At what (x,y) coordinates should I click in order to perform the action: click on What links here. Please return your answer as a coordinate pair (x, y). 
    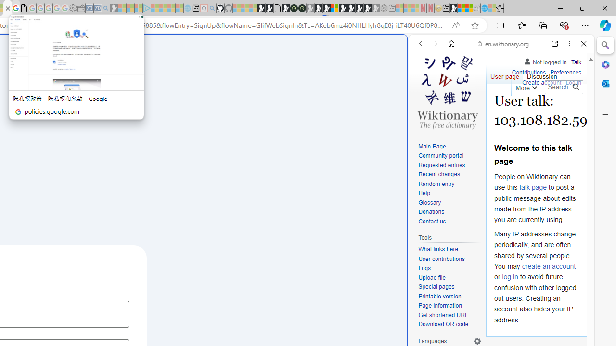
    Looking at the image, I should click on (449, 249).